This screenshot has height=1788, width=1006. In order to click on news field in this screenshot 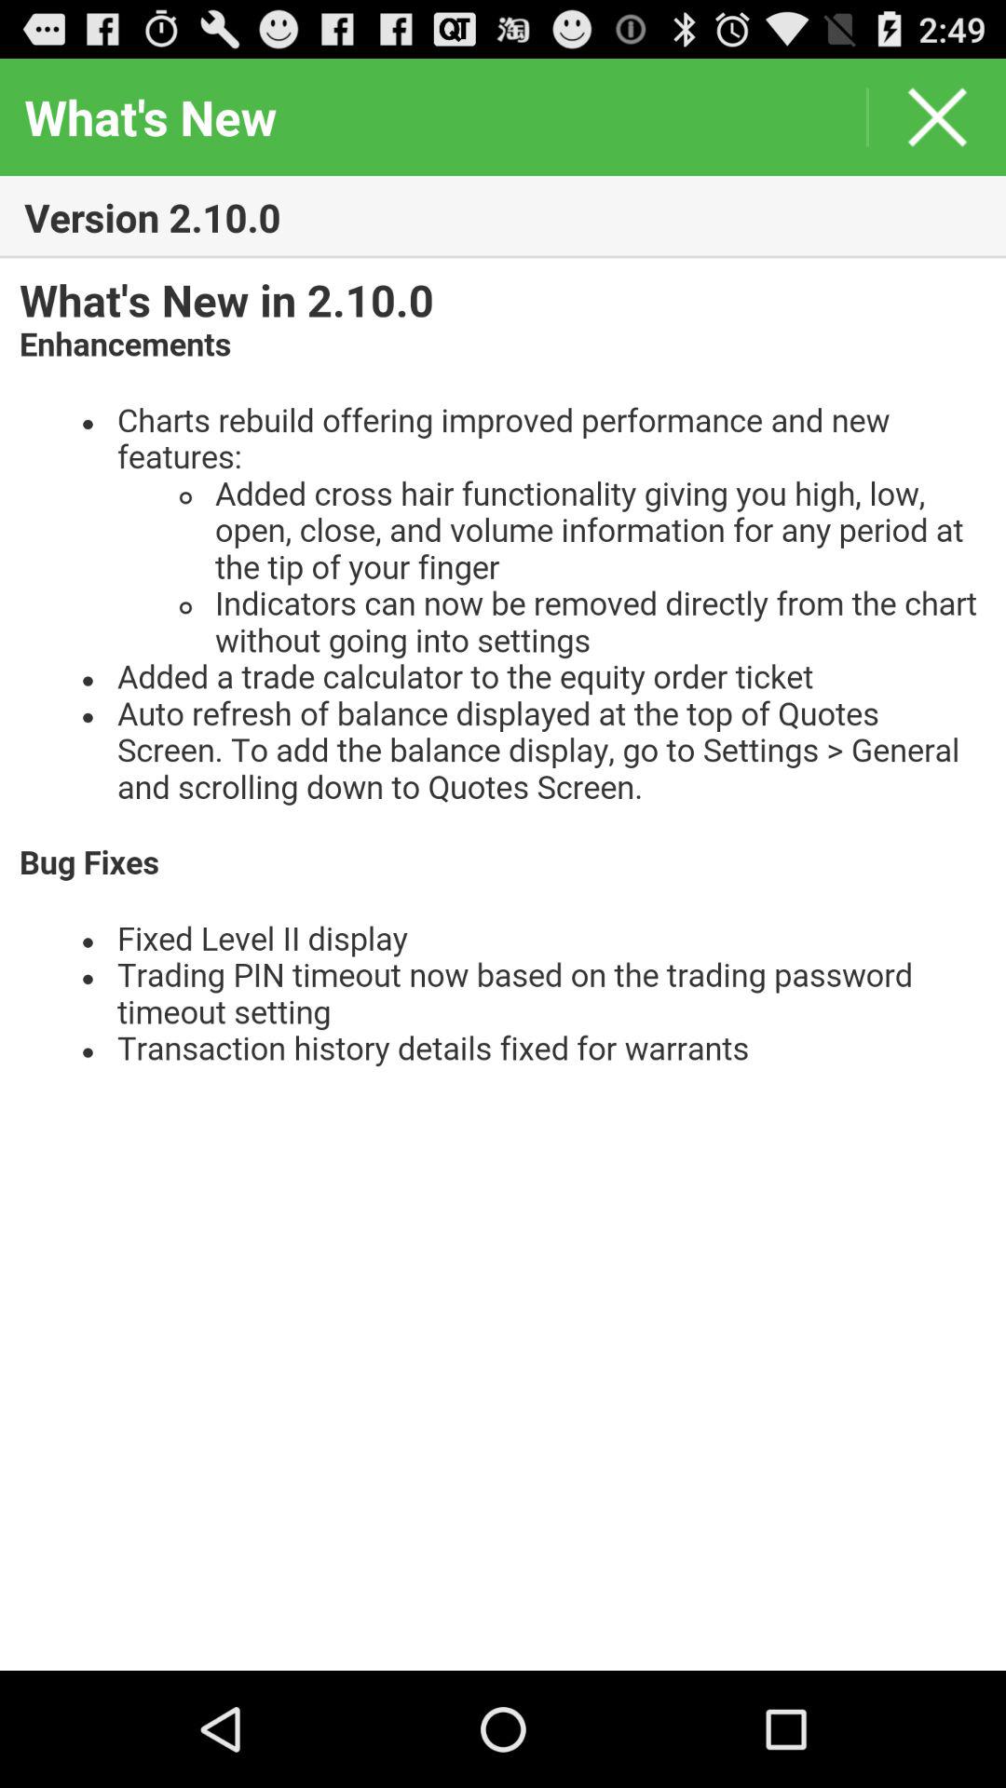, I will do `click(503, 965)`.